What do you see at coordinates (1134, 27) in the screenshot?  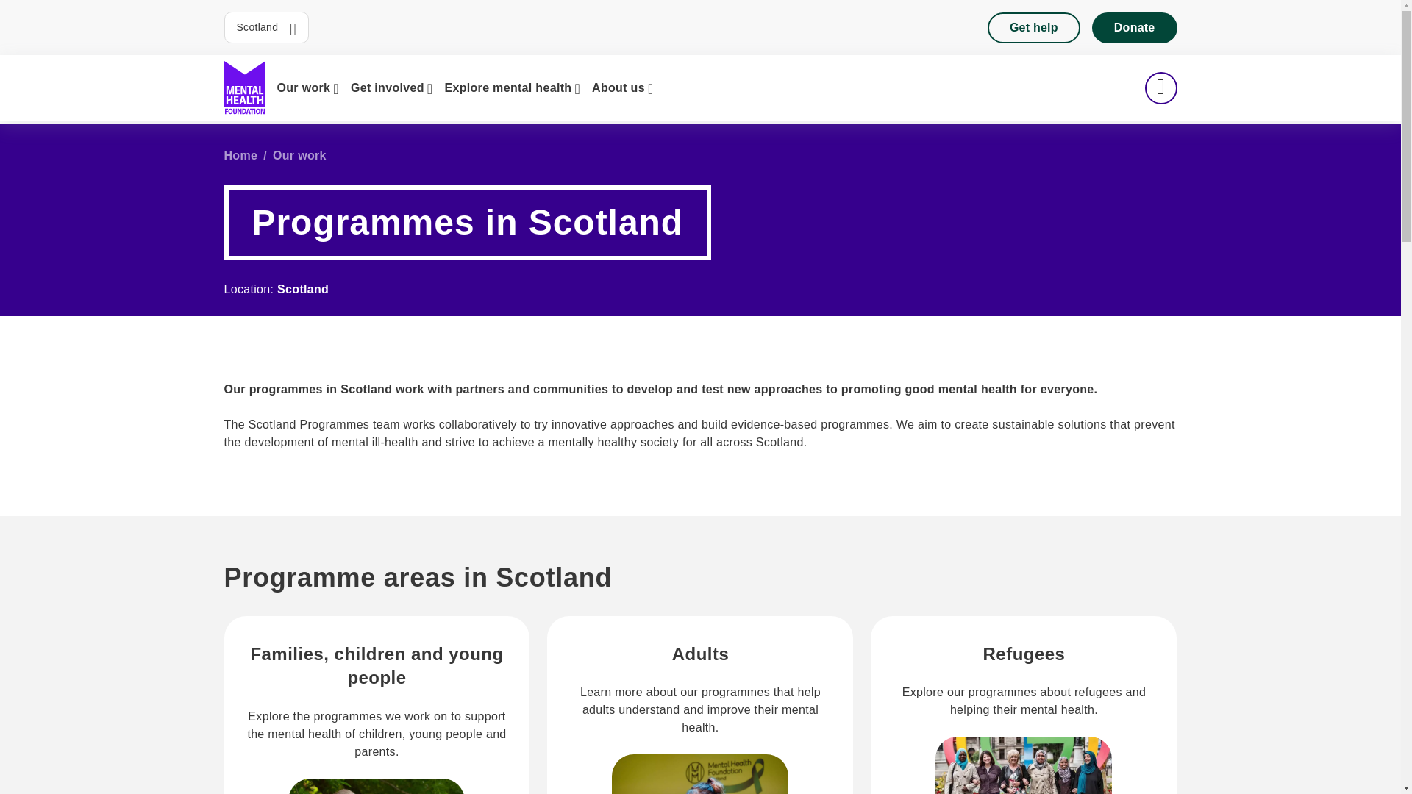 I see `Donate` at bounding box center [1134, 27].